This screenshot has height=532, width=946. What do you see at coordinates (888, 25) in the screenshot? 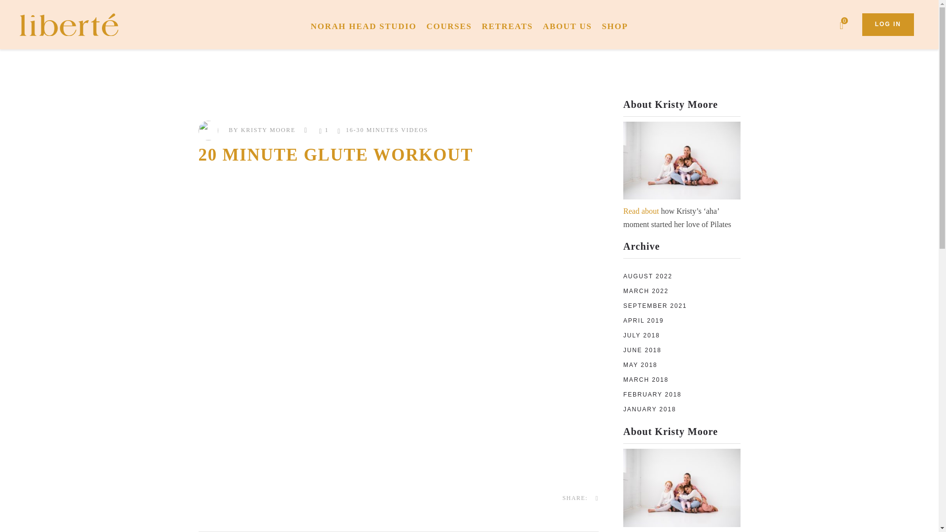
I see `LOG IN` at bounding box center [888, 25].